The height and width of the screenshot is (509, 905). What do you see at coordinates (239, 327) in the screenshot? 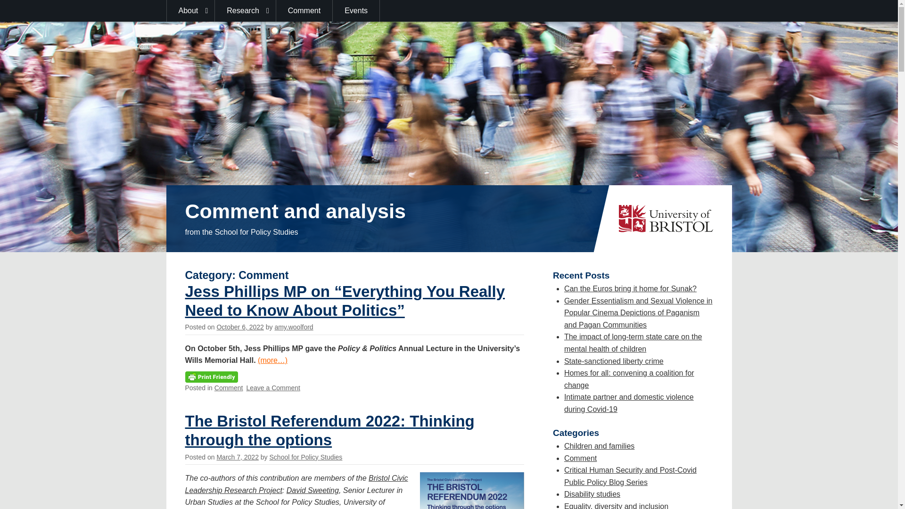
I see `October 6, 2022` at bounding box center [239, 327].